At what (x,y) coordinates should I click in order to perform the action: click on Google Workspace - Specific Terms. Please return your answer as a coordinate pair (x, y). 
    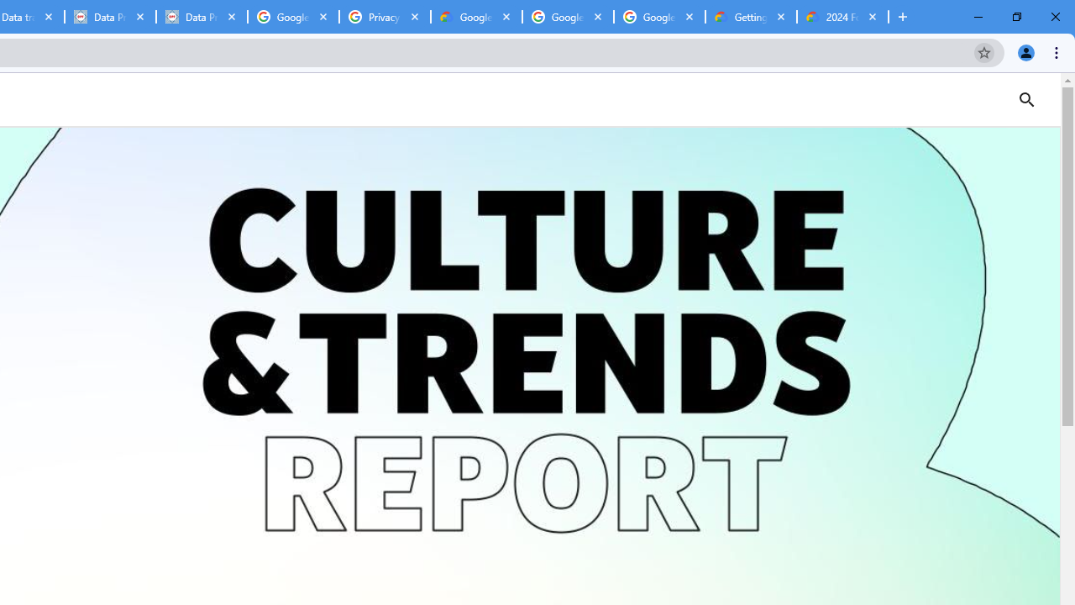
    Looking at the image, I should click on (568, 17).